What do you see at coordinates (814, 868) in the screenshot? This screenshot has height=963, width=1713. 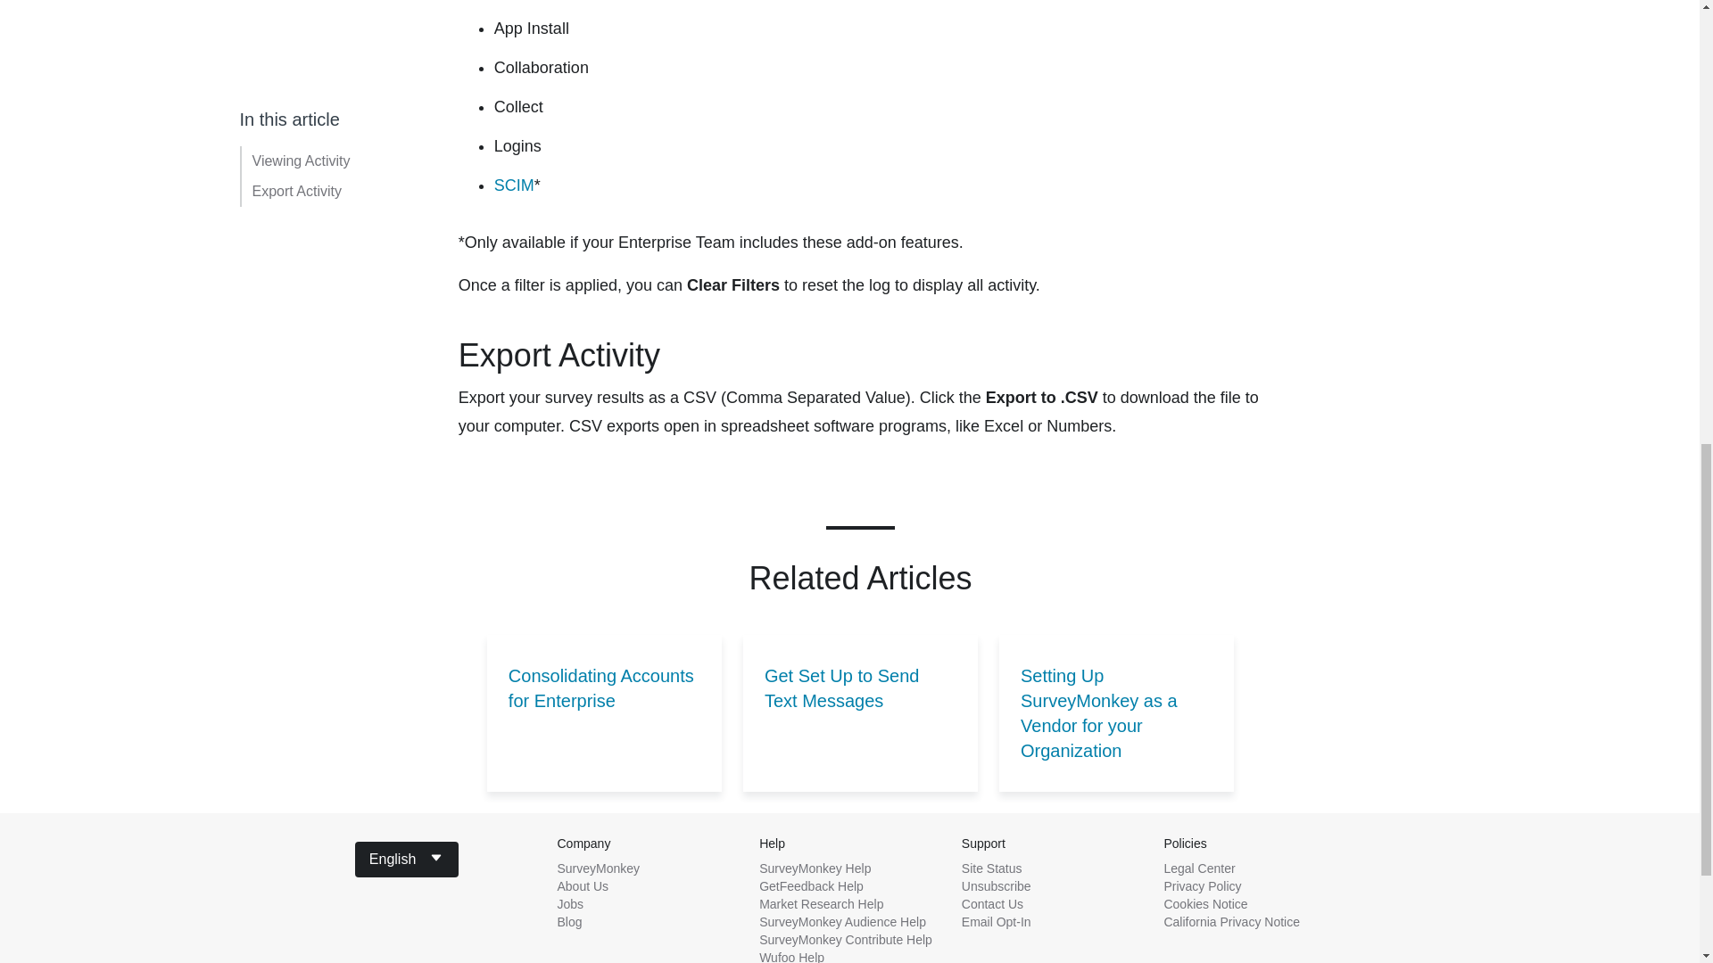 I see `SurveyMonkey Help` at bounding box center [814, 868].